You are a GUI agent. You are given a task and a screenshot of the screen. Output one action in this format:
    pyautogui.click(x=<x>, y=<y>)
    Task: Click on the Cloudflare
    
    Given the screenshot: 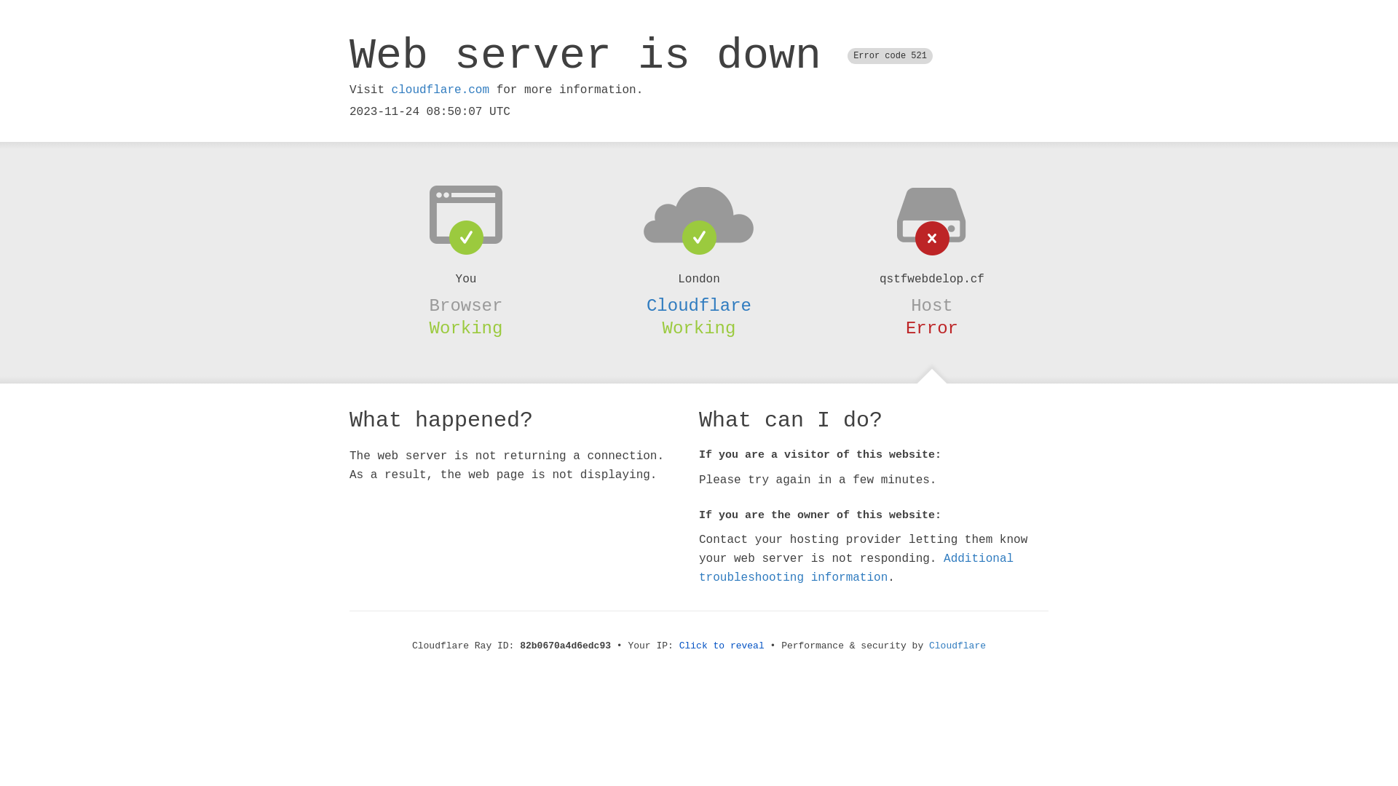 What is the action you would take?
    pyautogui.click(x=699, y=306)
    